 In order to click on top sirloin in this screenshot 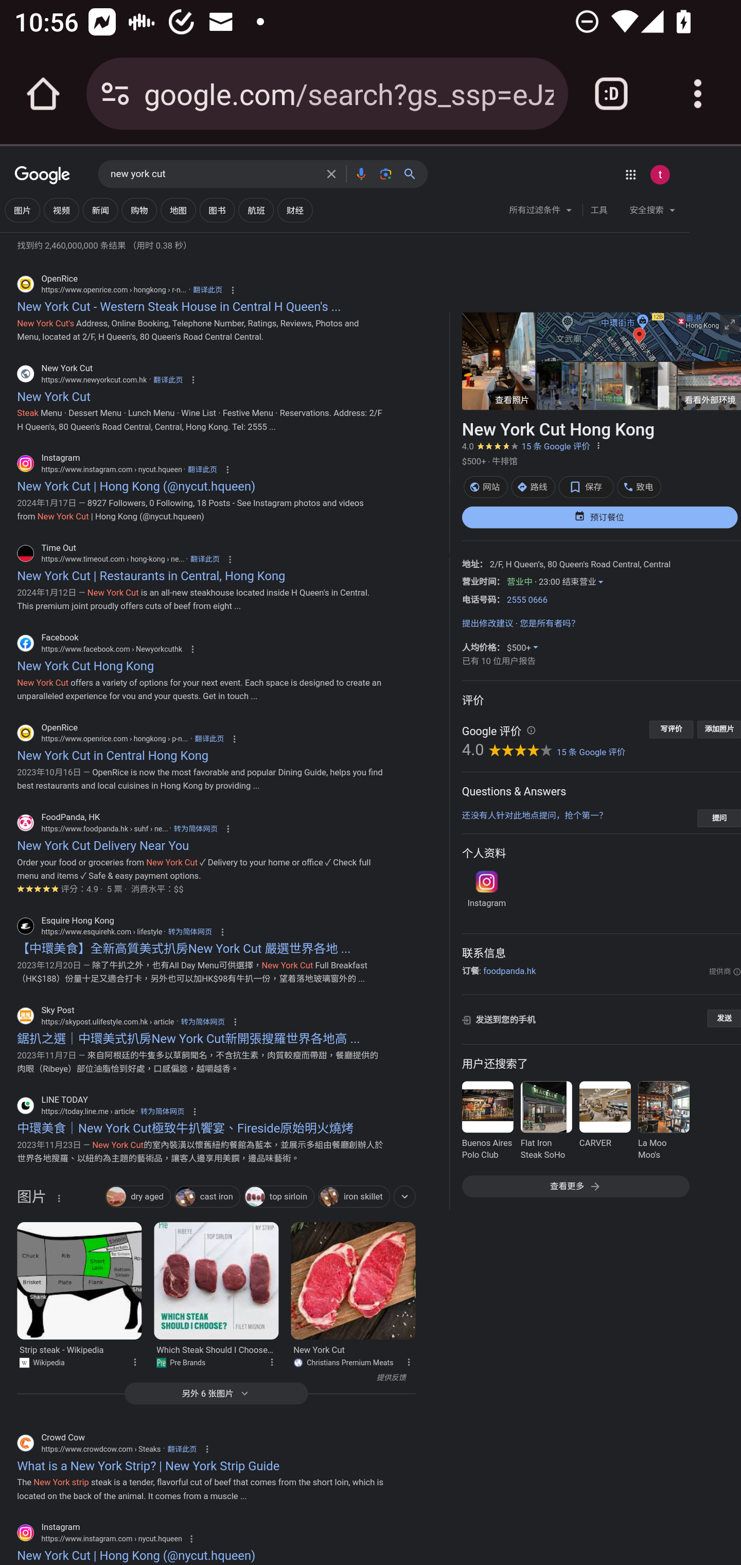, I will do `click(278, 1198)`.